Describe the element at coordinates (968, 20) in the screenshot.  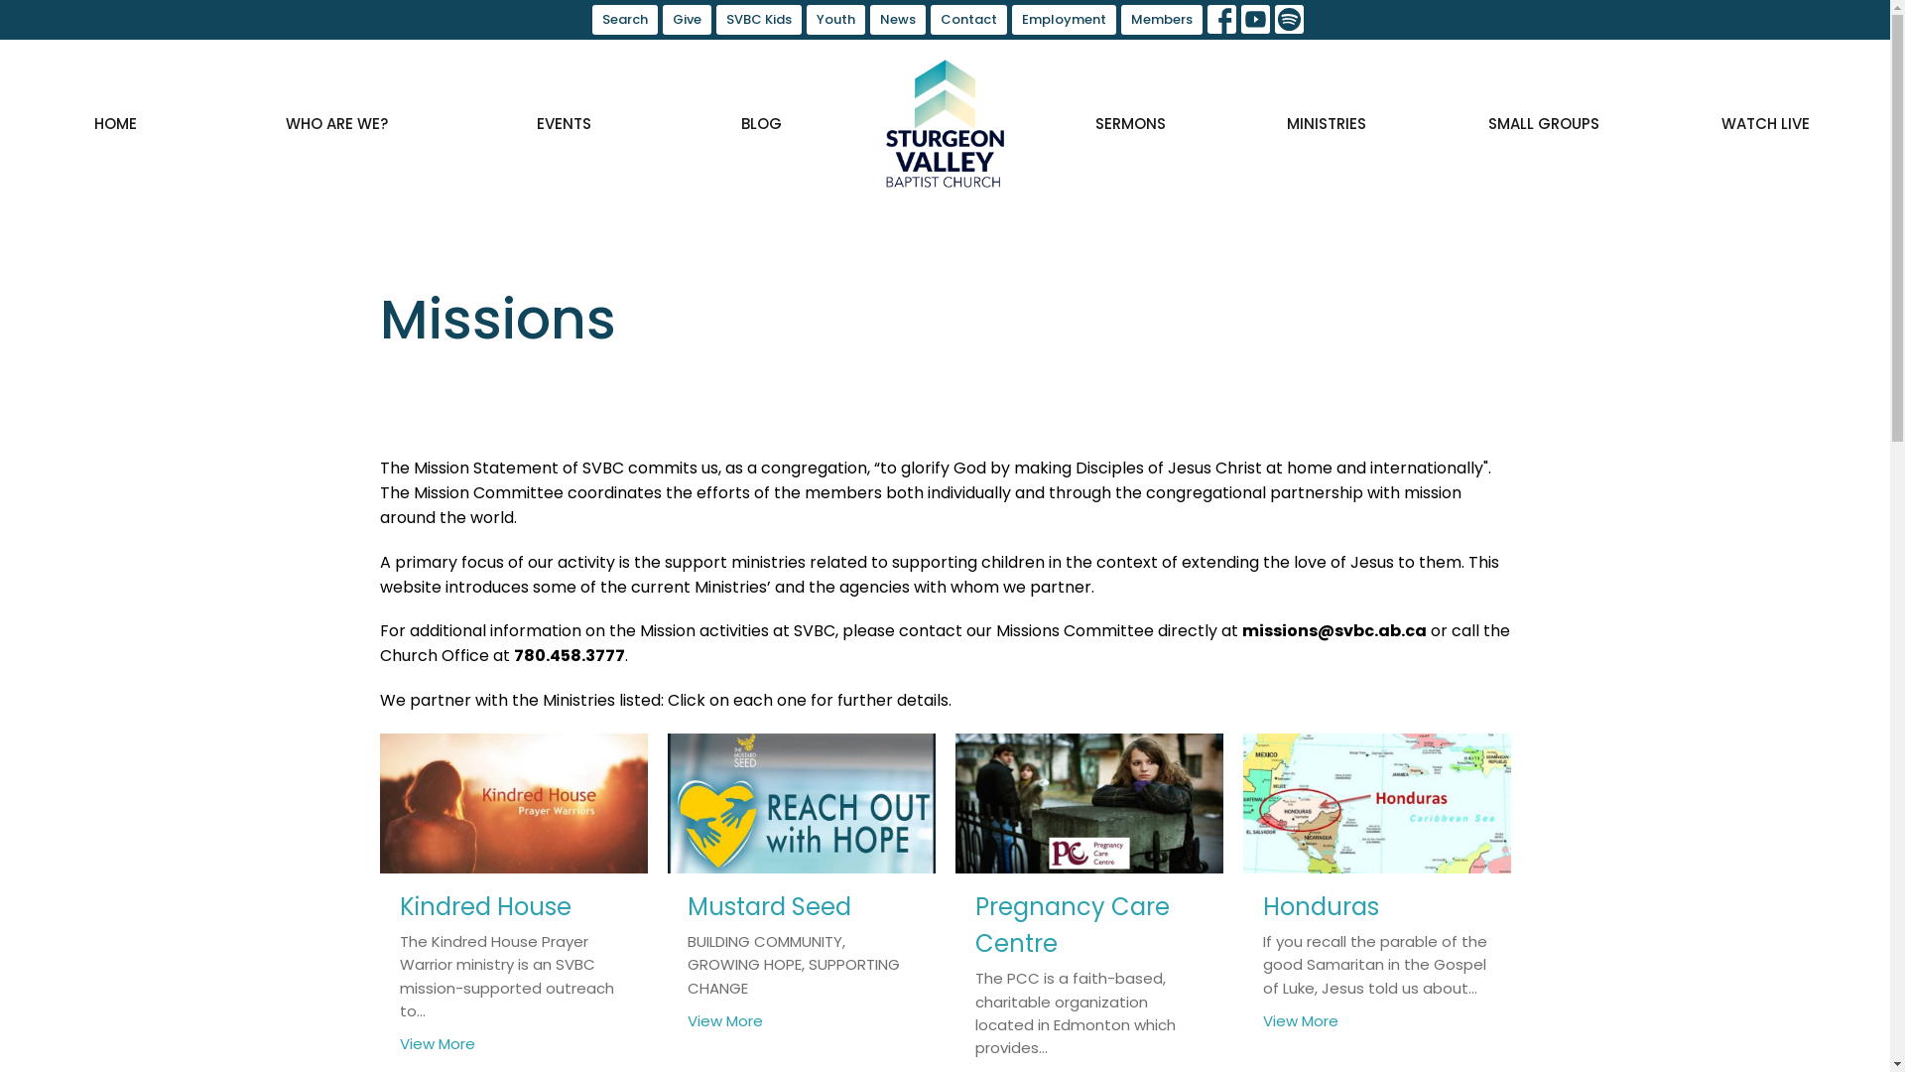
I see `Contact` at that location.